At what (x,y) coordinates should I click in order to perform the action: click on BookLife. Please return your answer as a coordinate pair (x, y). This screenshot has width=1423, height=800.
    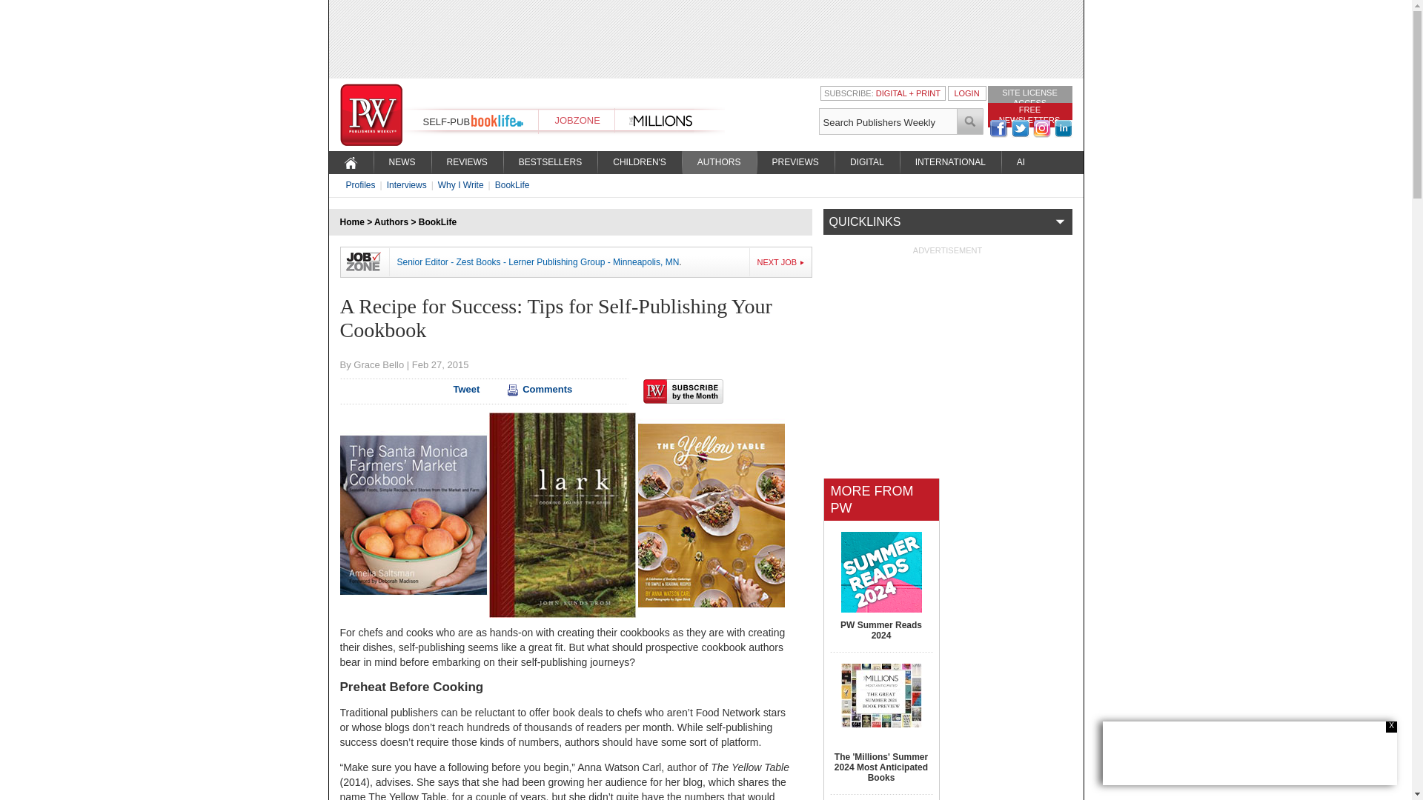
    Looking at the image, I should click on (437, 221).